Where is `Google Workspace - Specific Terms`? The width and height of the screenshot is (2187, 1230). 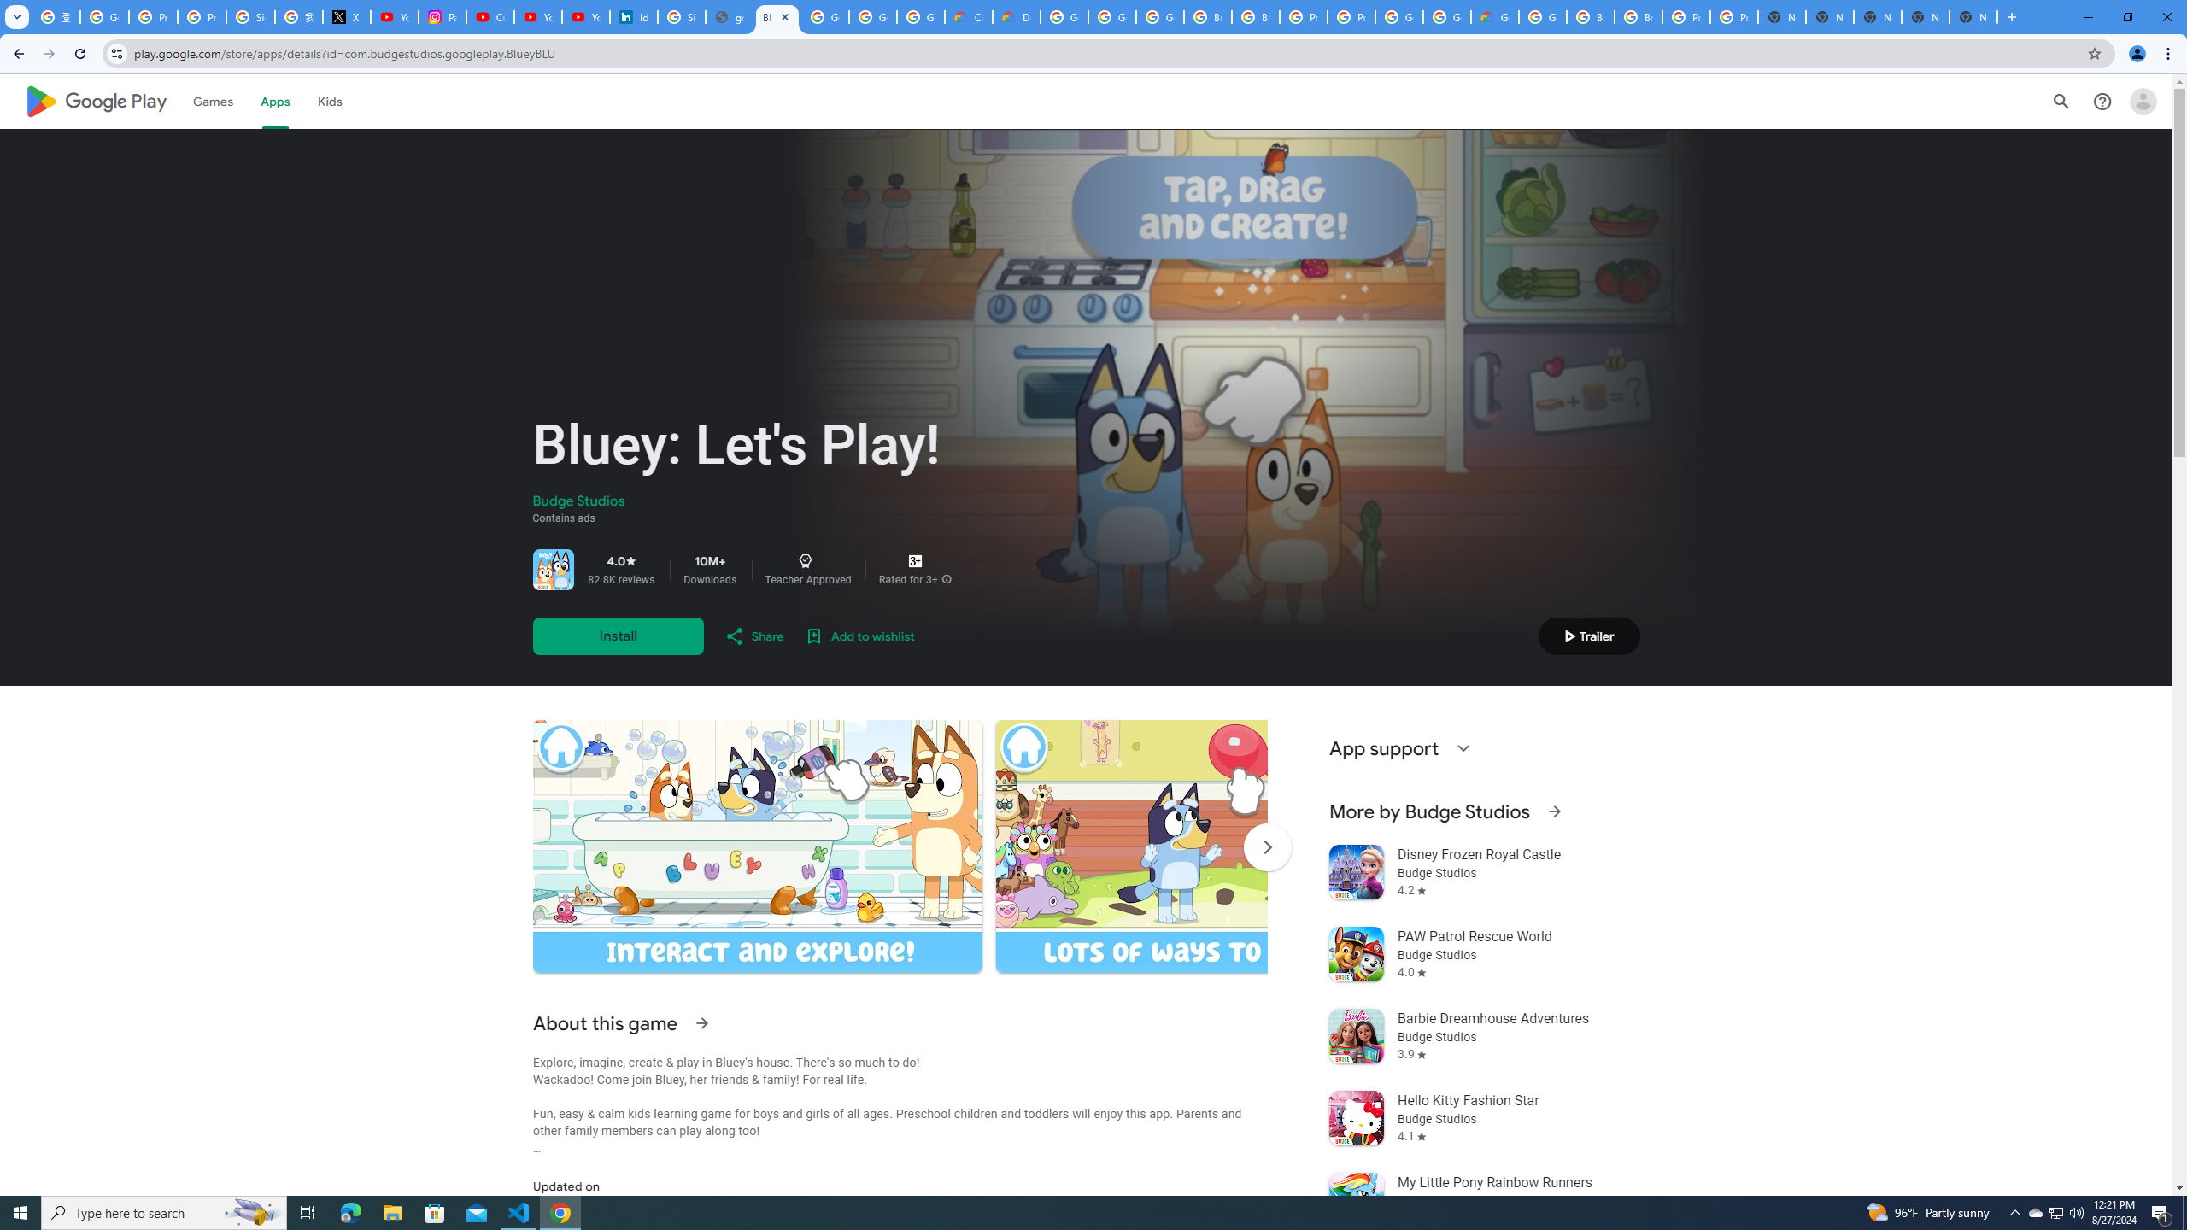 Google Workspace - Specific Terms is located at coordinates (873, 17).